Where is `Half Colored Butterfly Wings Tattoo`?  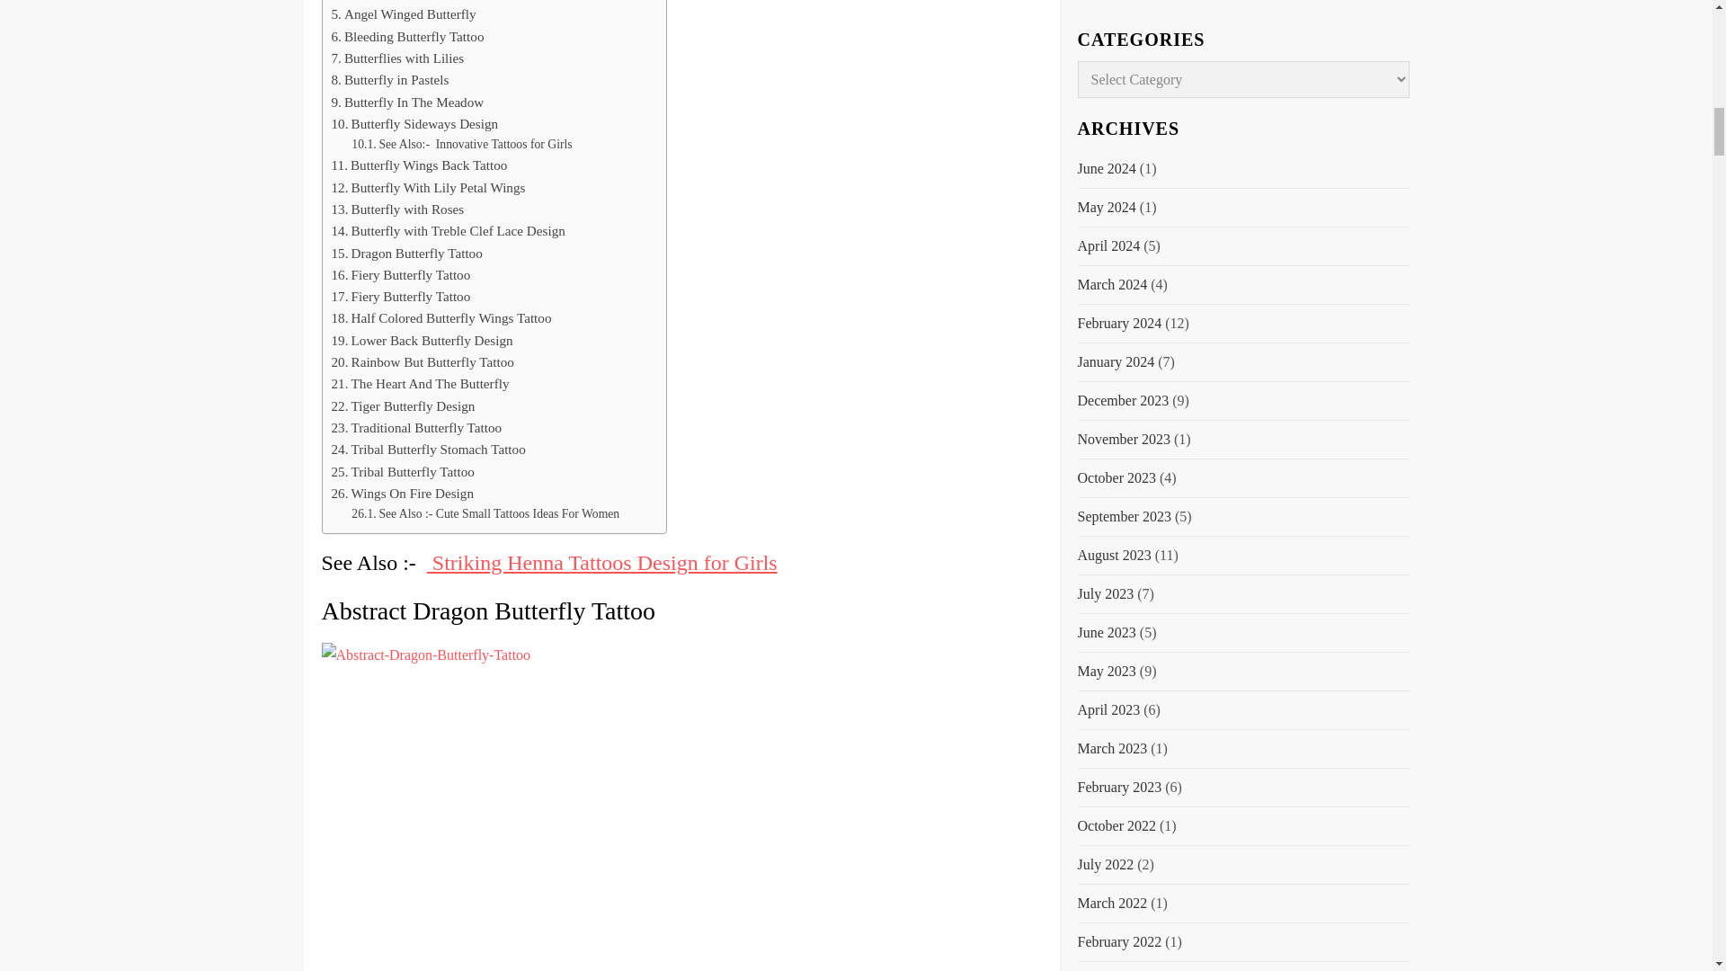
Half Colored Butterfly Wings Tattoo is located at coordinates (440, 318).